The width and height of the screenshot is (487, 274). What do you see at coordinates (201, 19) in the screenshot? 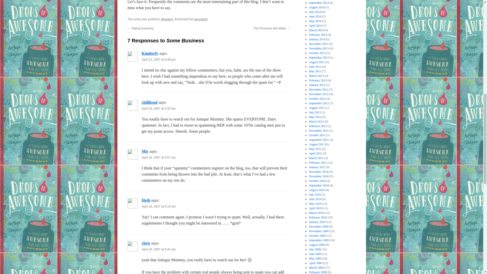
I see `permalink` at bounding box center [201, 19].